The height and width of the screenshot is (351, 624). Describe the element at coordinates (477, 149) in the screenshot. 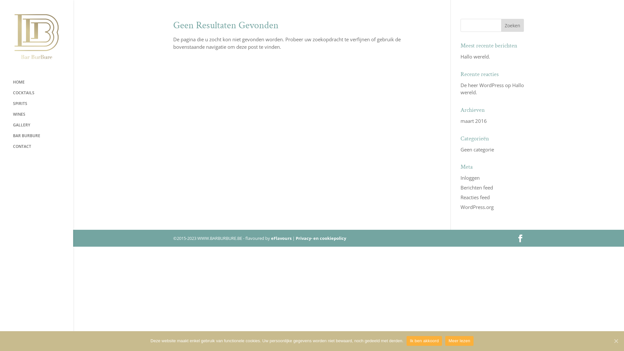

I see `Geen categorie` at that location.